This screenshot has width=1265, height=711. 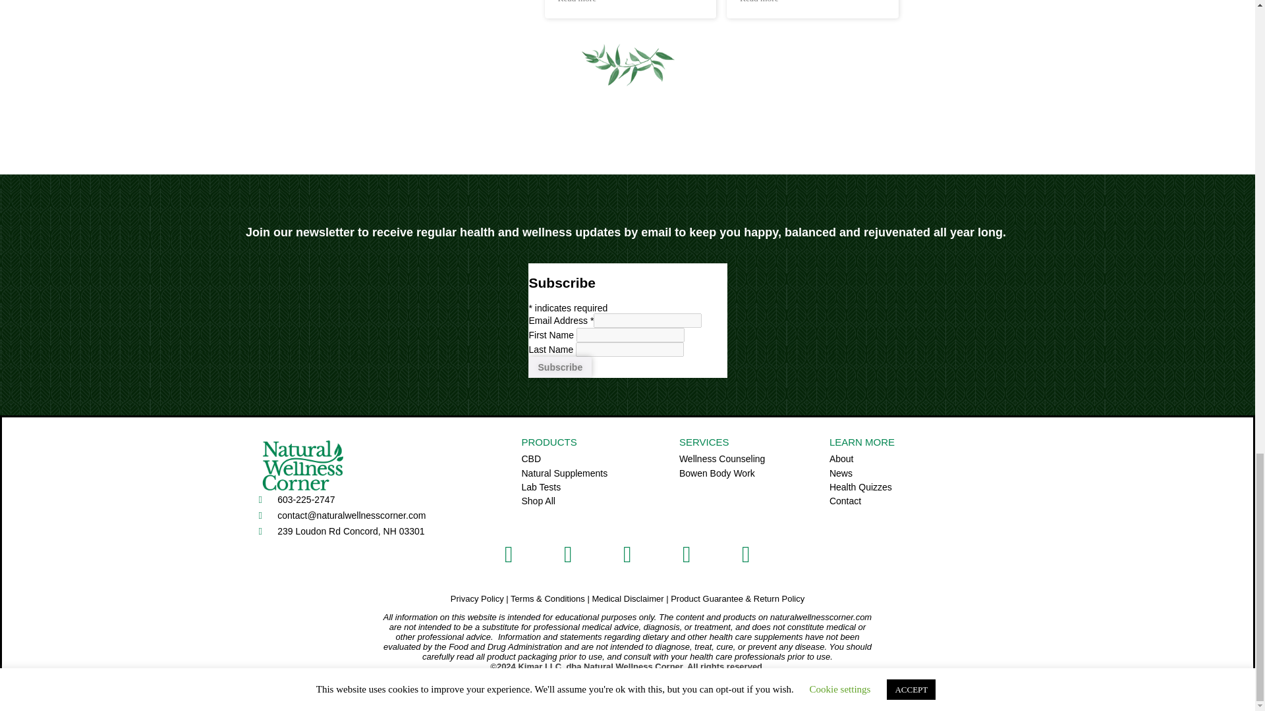 What do you see at coordinates (560, 367) in the screenshot?
I see `Subscribe` at bounding box center [560, 367].